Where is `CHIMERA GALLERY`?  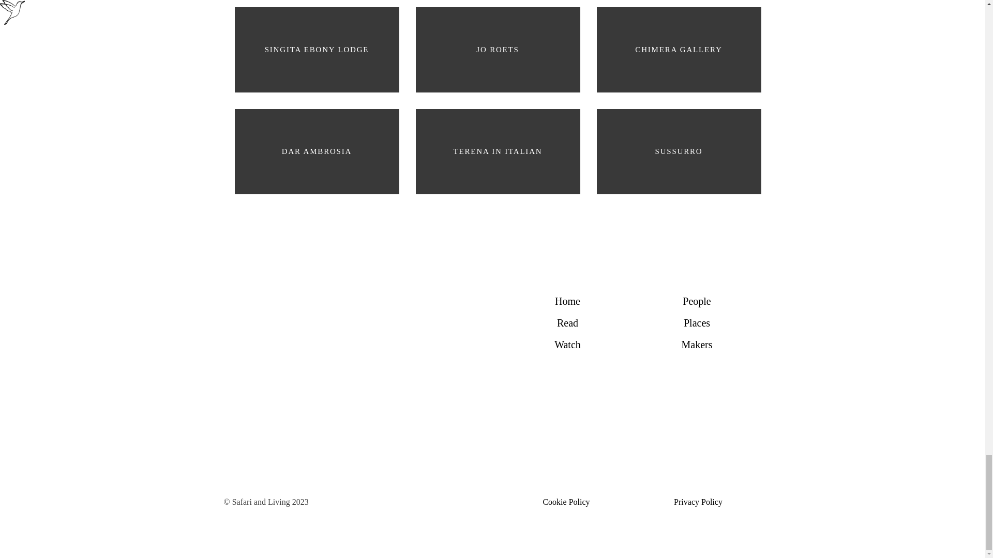 CHIMERA GALLERY is located at coordinates (679, 51).